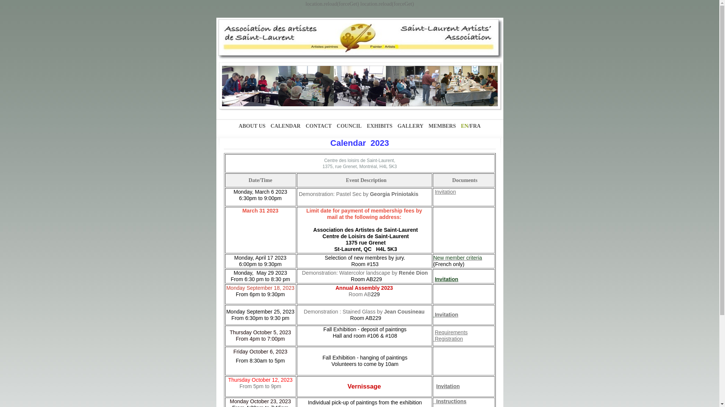 Image resolution: width=725 pixels, height=407 pixels. What do you see at coordinates (442, 126) in the screenshot?
I see `MEMBERS` at bounding box center [442, 126].